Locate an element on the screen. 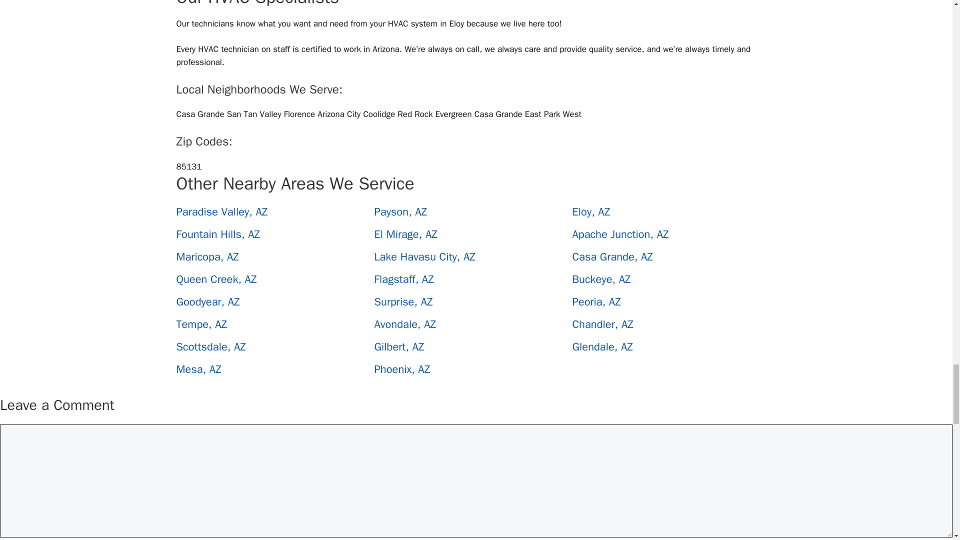 The image size is (960, 540). Paradise Valley, AZ is located at coordinates (221, 212).